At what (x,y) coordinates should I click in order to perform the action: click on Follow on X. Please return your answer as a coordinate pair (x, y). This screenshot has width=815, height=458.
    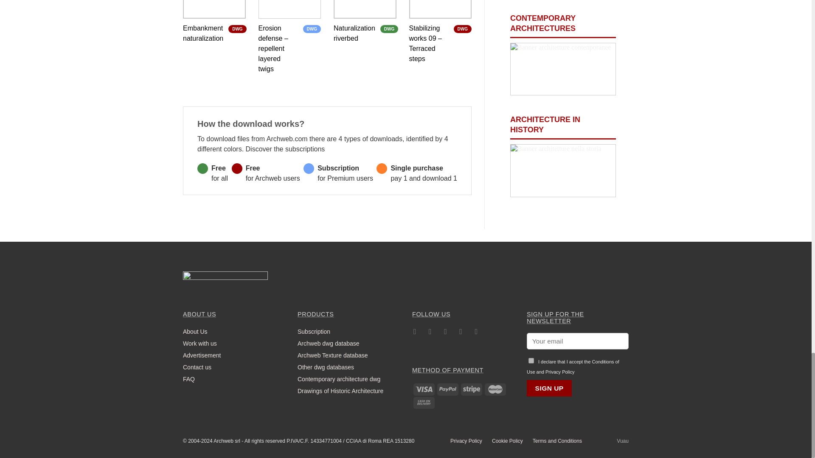
    Looking at the image, I should click on (445, 333).